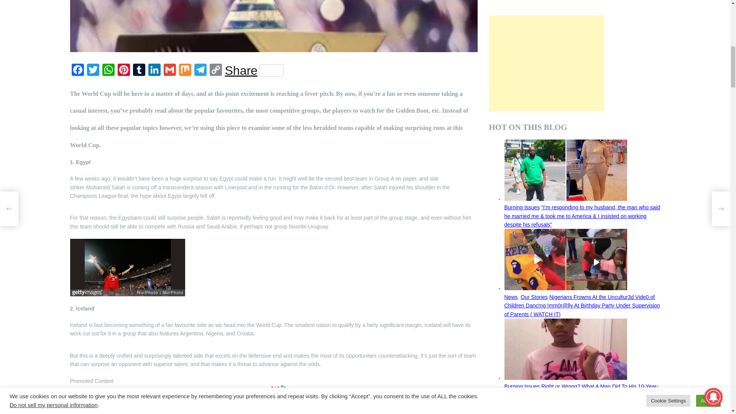  Describe the element at coordinates (200, 71) in the screenshot. I see `Telegram` at that location.